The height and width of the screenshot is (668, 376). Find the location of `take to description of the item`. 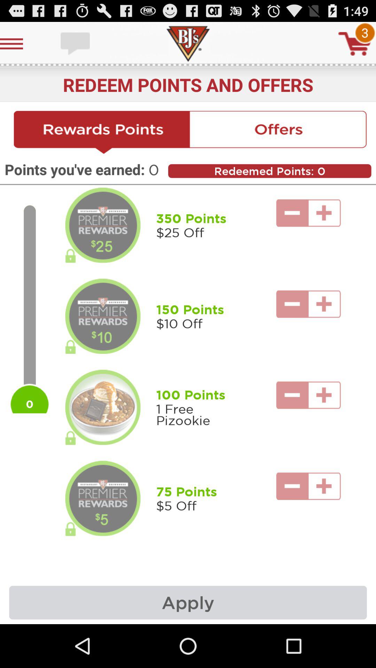

take to description of the item is located at coordinates (103, 225).